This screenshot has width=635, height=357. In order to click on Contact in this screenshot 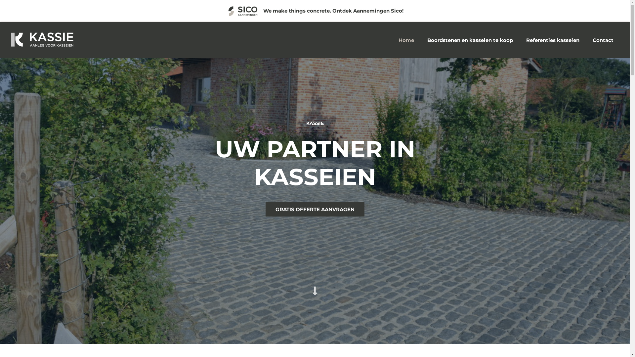, I will do `click(603, 40)`.